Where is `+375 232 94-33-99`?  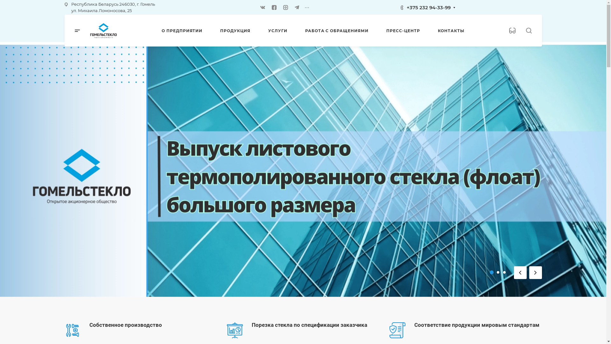 +375 232 94-33-99 is located at coordinates (429, 7).